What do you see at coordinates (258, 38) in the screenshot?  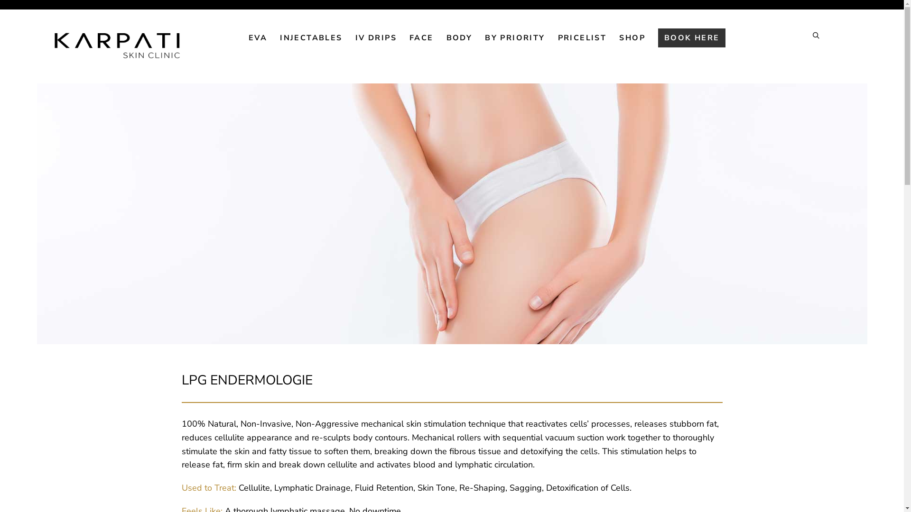 I see `EVA` at bounding box center [258, 38].